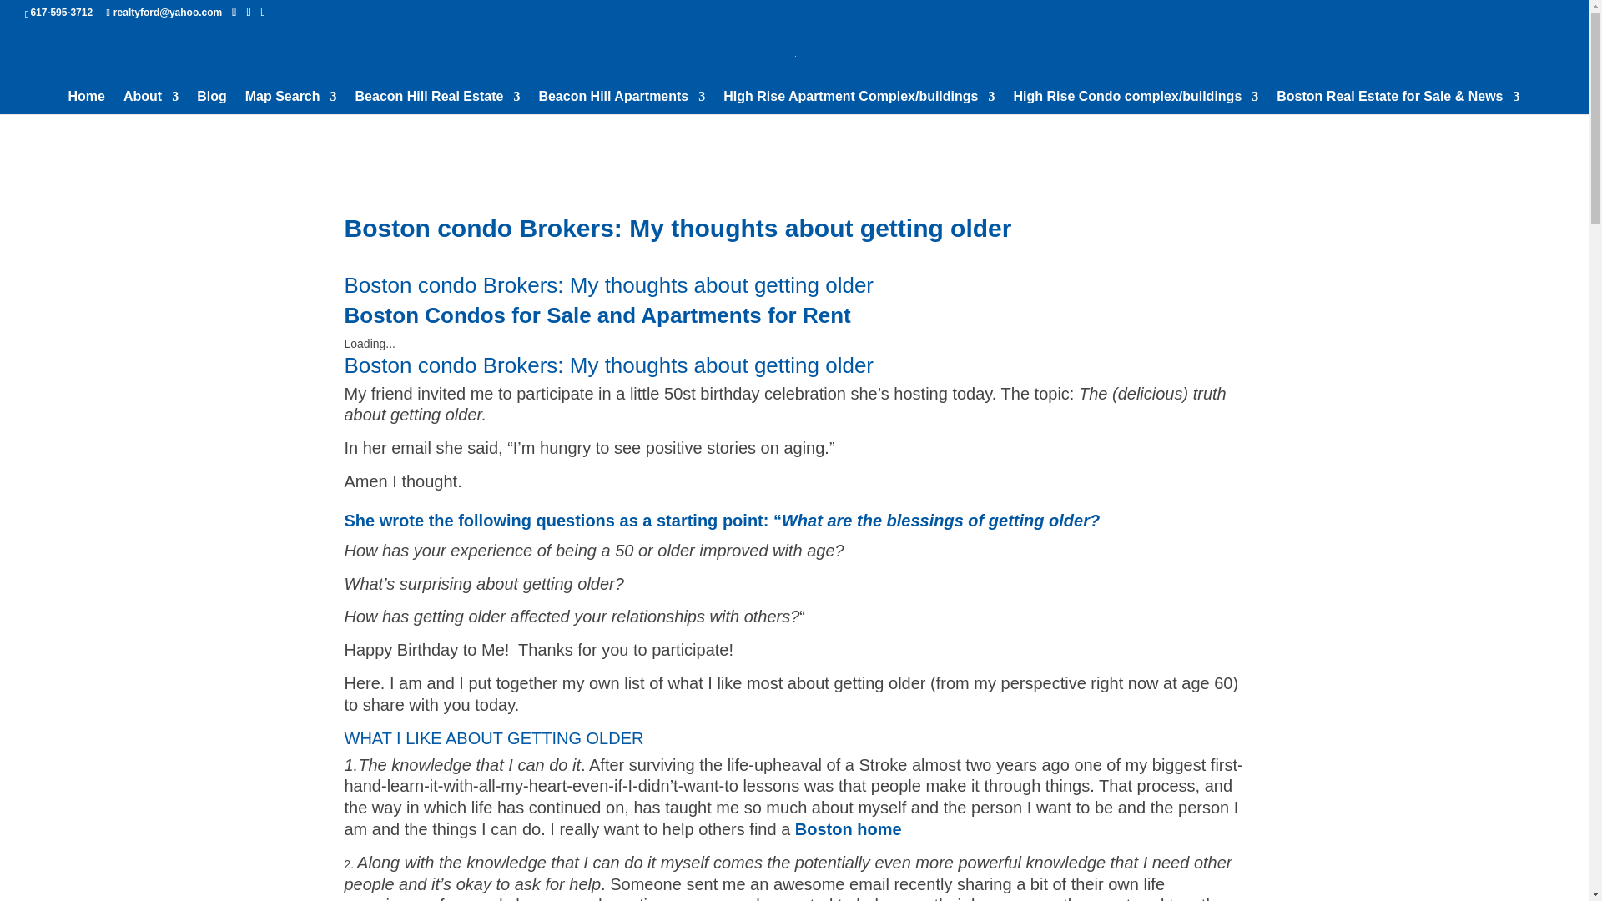 This screenshot has height=901, width=1602. I want to click on 617-595-3712, so click(62, 12).